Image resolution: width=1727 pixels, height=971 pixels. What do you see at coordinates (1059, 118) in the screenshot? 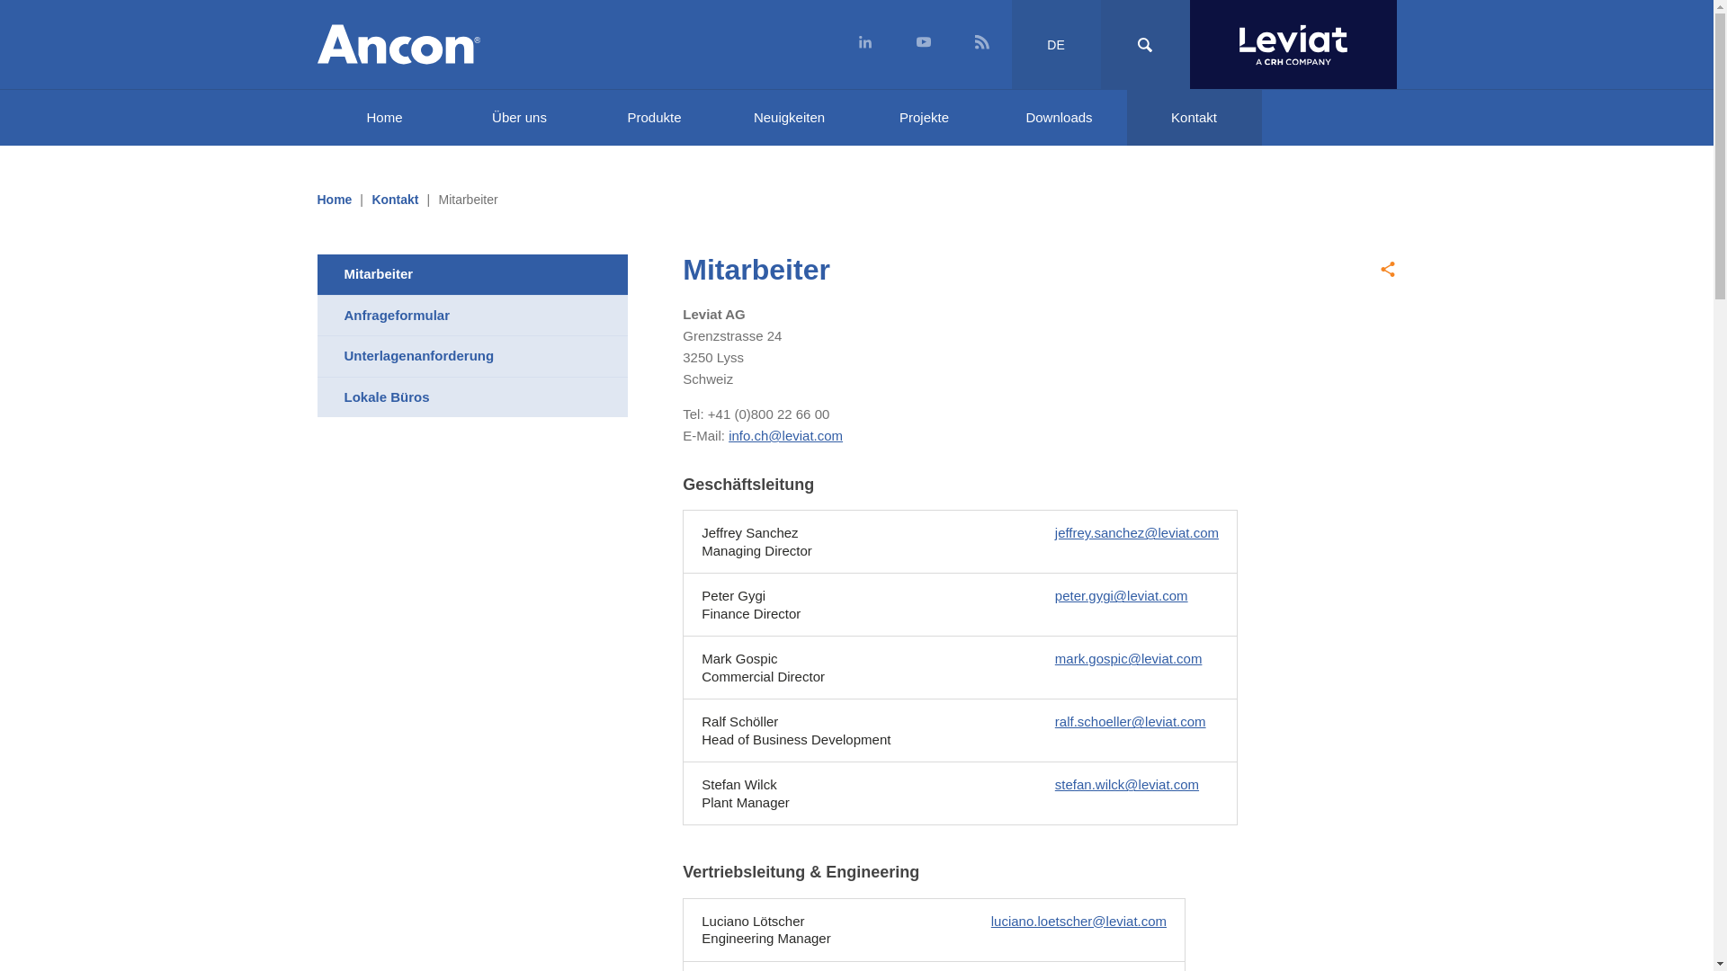
I see `Downloads` at bounding box center [1059, 118].